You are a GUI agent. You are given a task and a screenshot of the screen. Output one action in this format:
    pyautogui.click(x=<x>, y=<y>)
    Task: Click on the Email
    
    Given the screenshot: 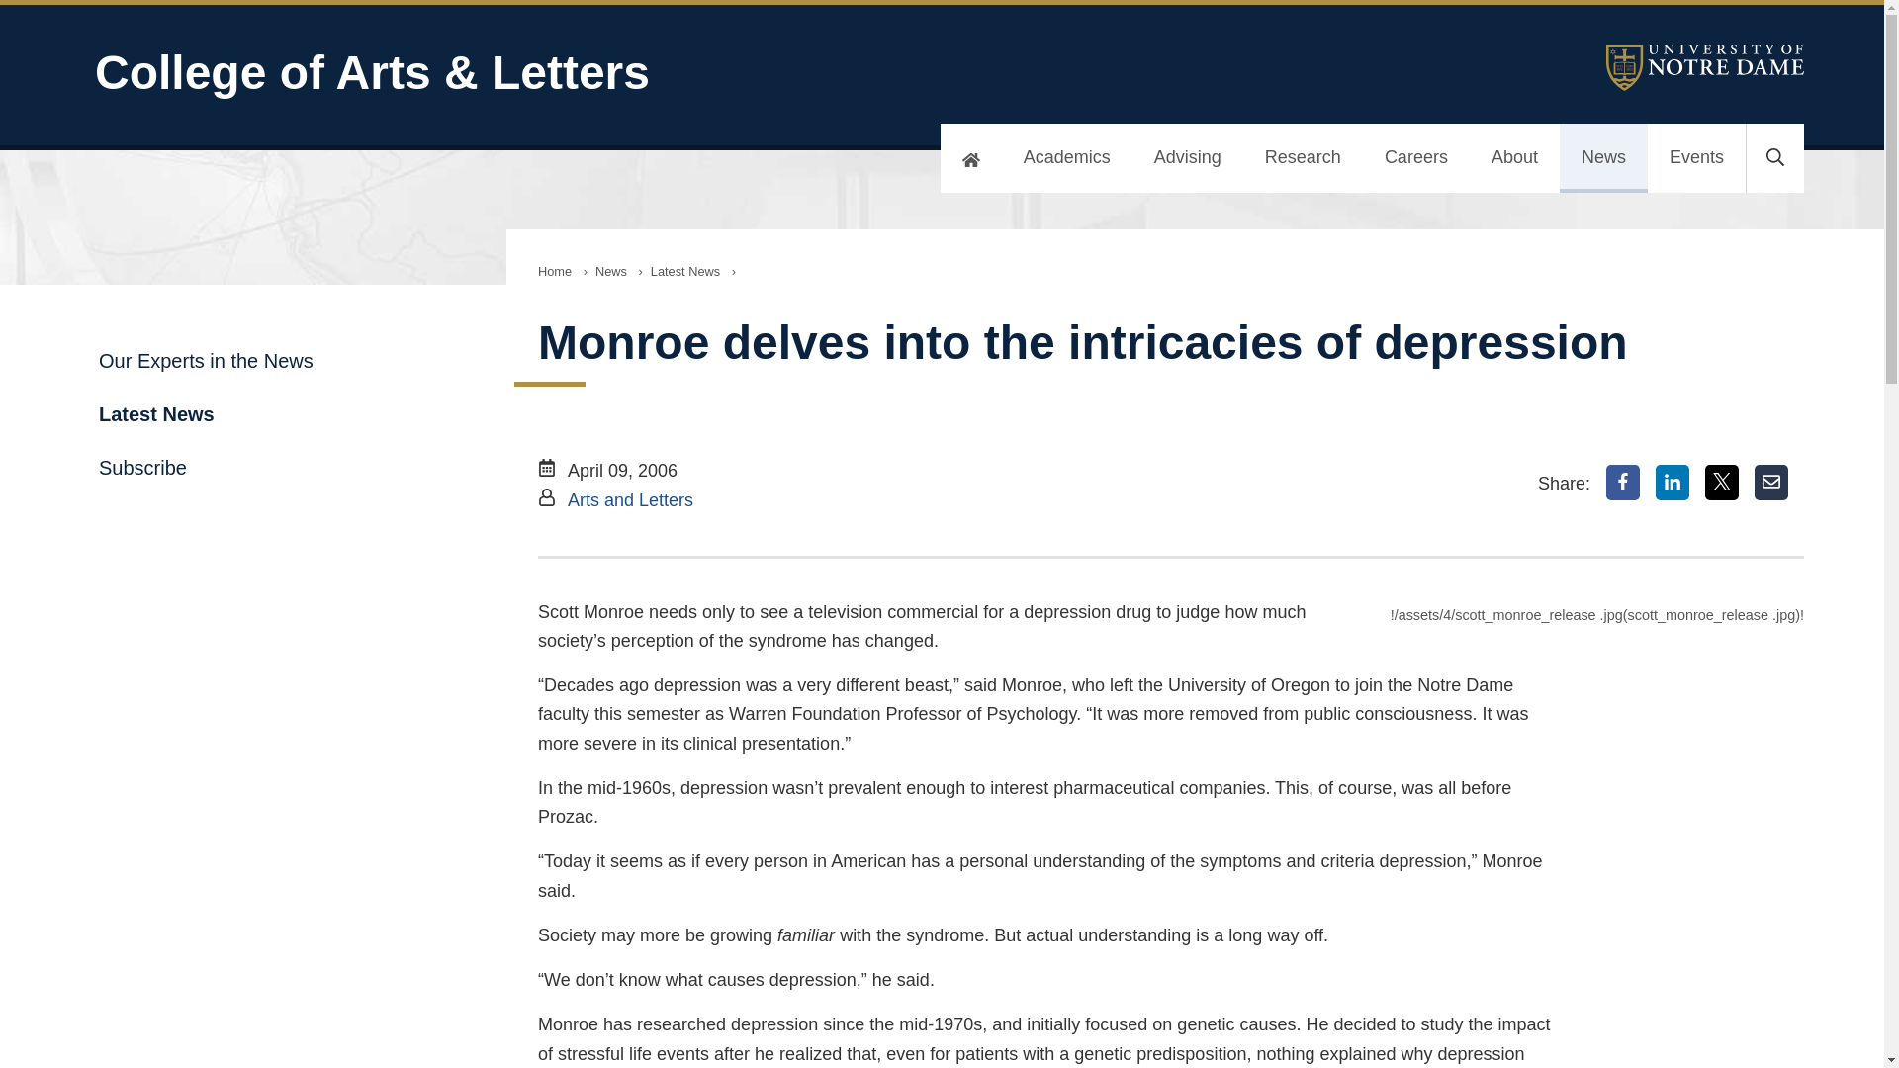 What is the action you would take?
    pyautogui.click(x=1771, y=483)
    